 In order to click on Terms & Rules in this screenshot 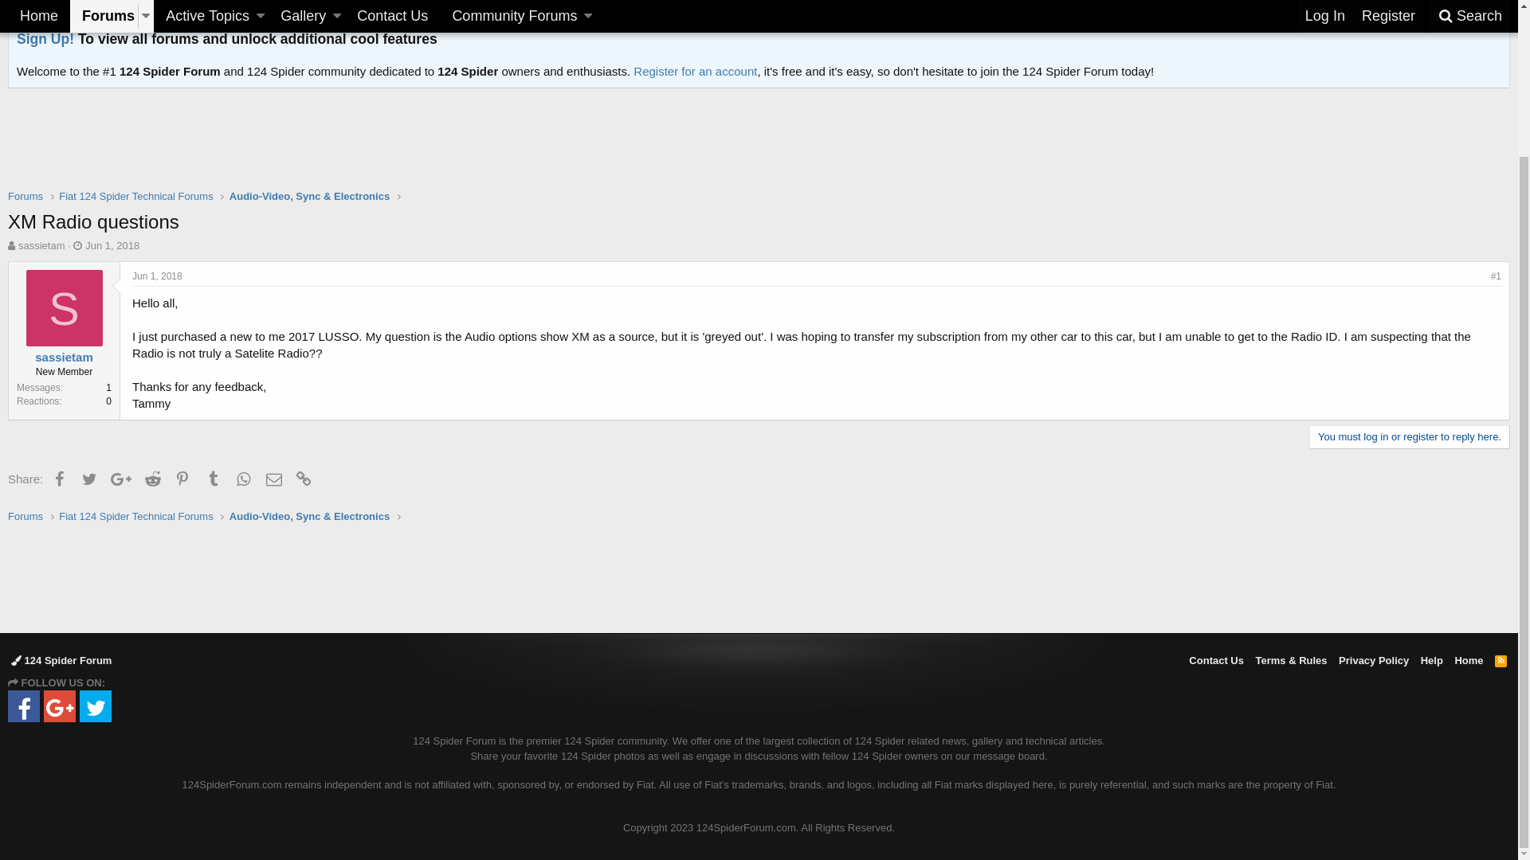, I will do `click(1291, 841)`.